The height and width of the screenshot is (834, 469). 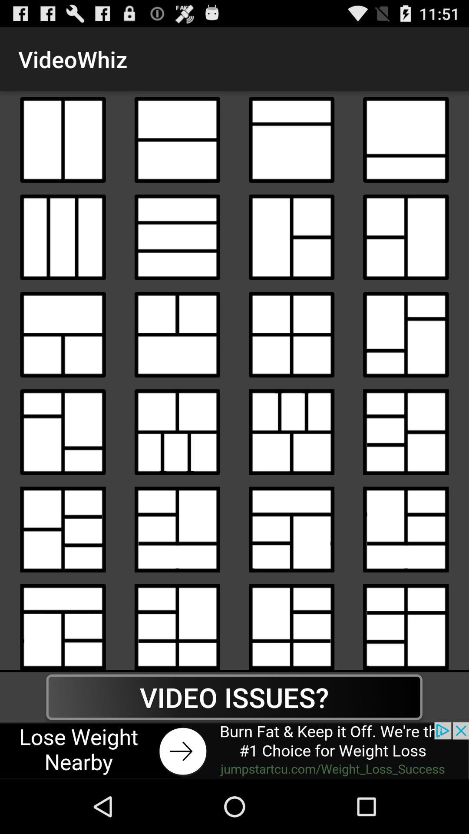 I want to click on advertisement link, so click(x=234, y=751).